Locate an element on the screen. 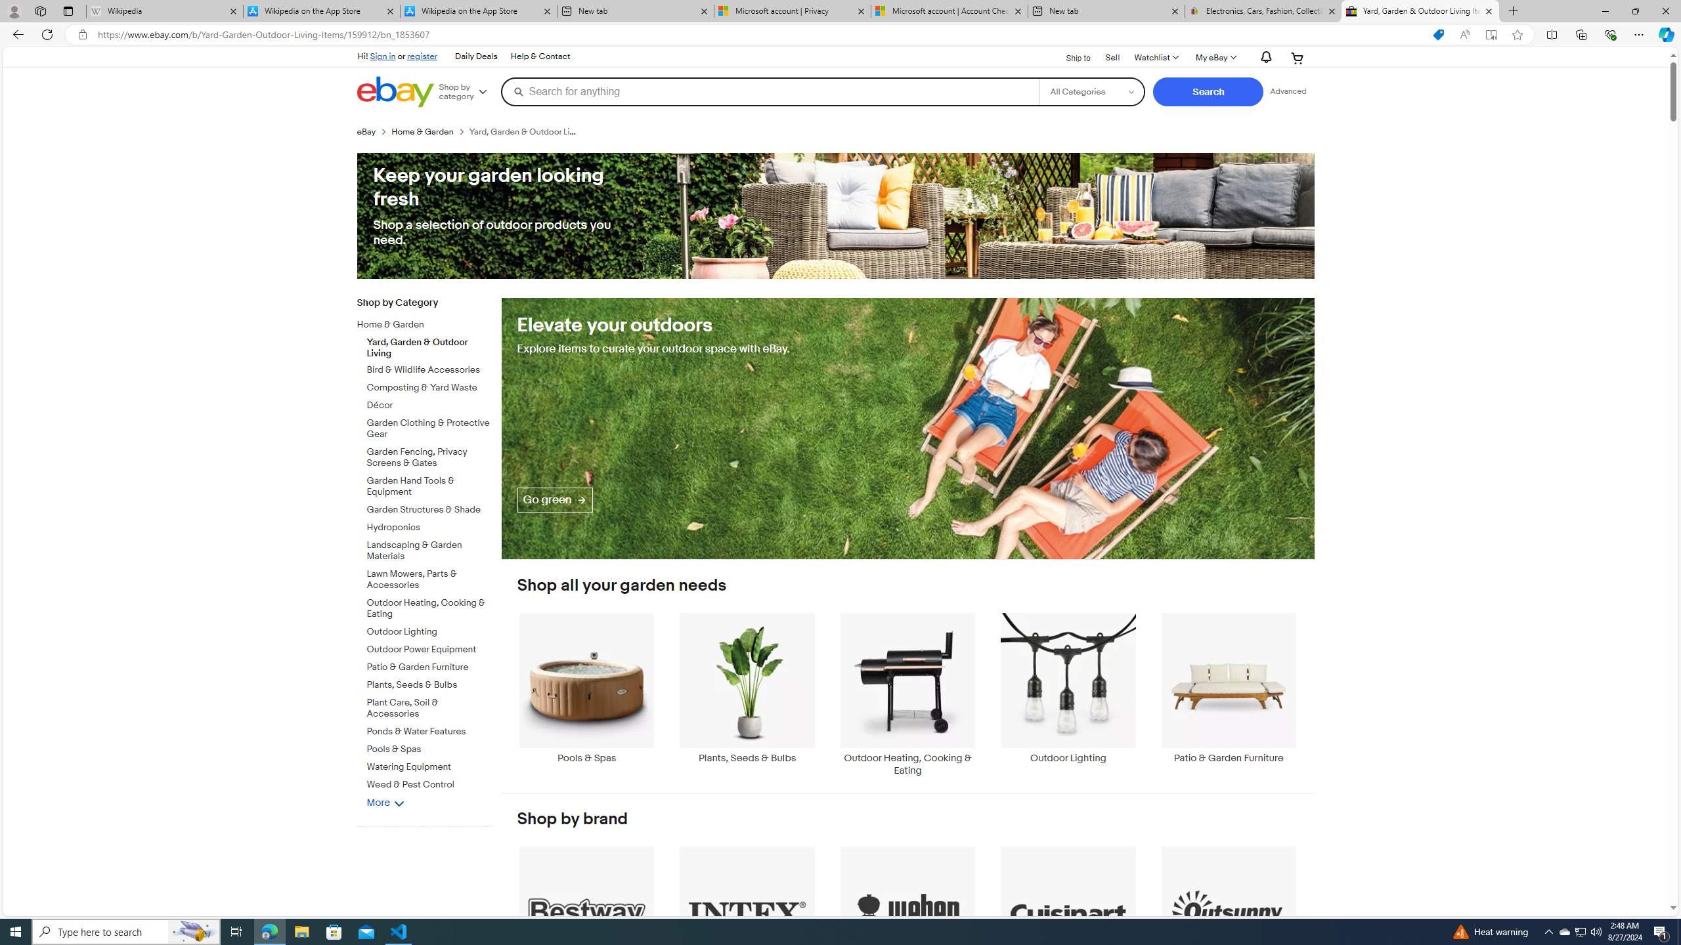 The width and height of the screenshot is (1681, 945). Advanced Search is located at coordinates (1288, 91).